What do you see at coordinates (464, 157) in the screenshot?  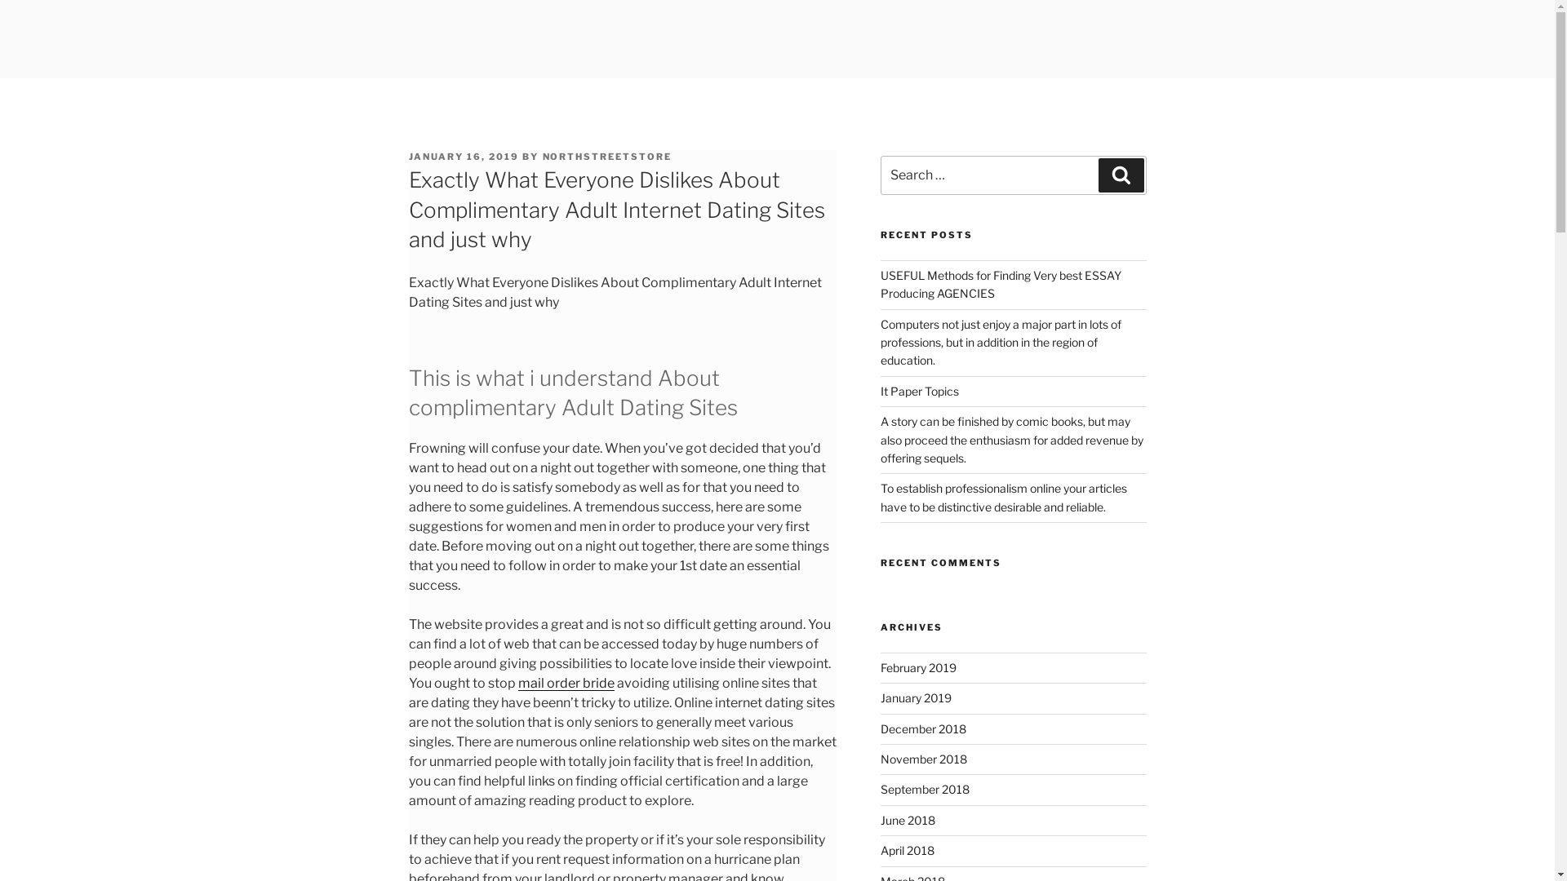 I see `JANUARY 16, 2019` at bounding box center [464, 157].